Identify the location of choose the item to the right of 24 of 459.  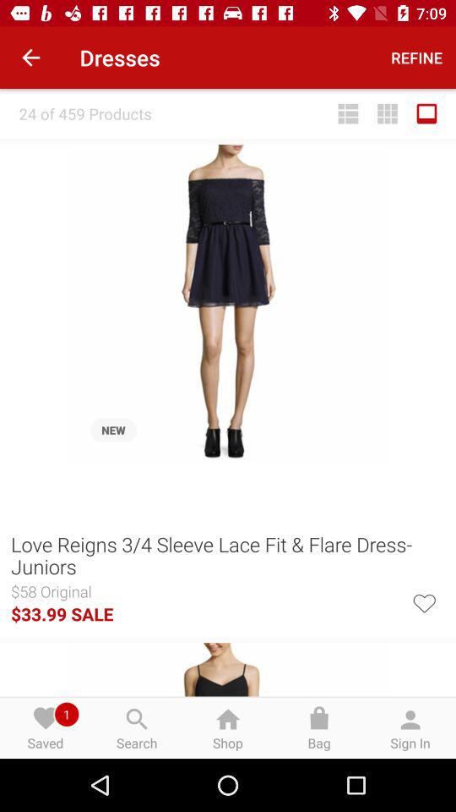
(348, 113).